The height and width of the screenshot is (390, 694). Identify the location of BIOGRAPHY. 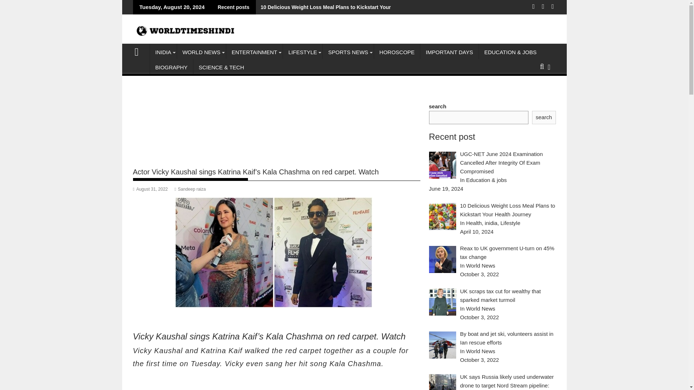
(171, 67).